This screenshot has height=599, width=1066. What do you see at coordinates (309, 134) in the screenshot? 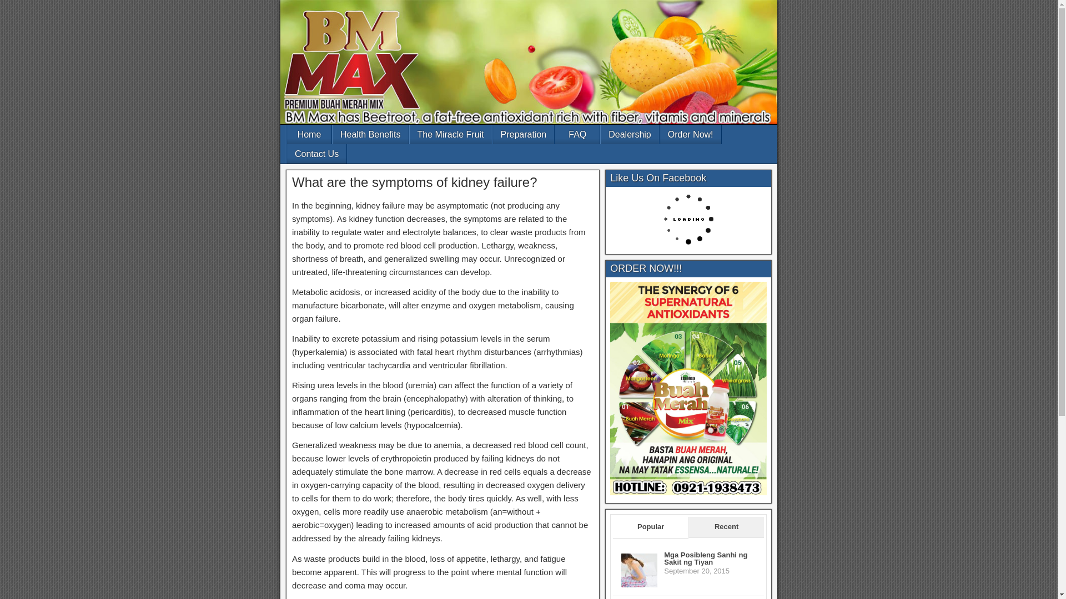
I see `Home` at bounding box center [309, 134].